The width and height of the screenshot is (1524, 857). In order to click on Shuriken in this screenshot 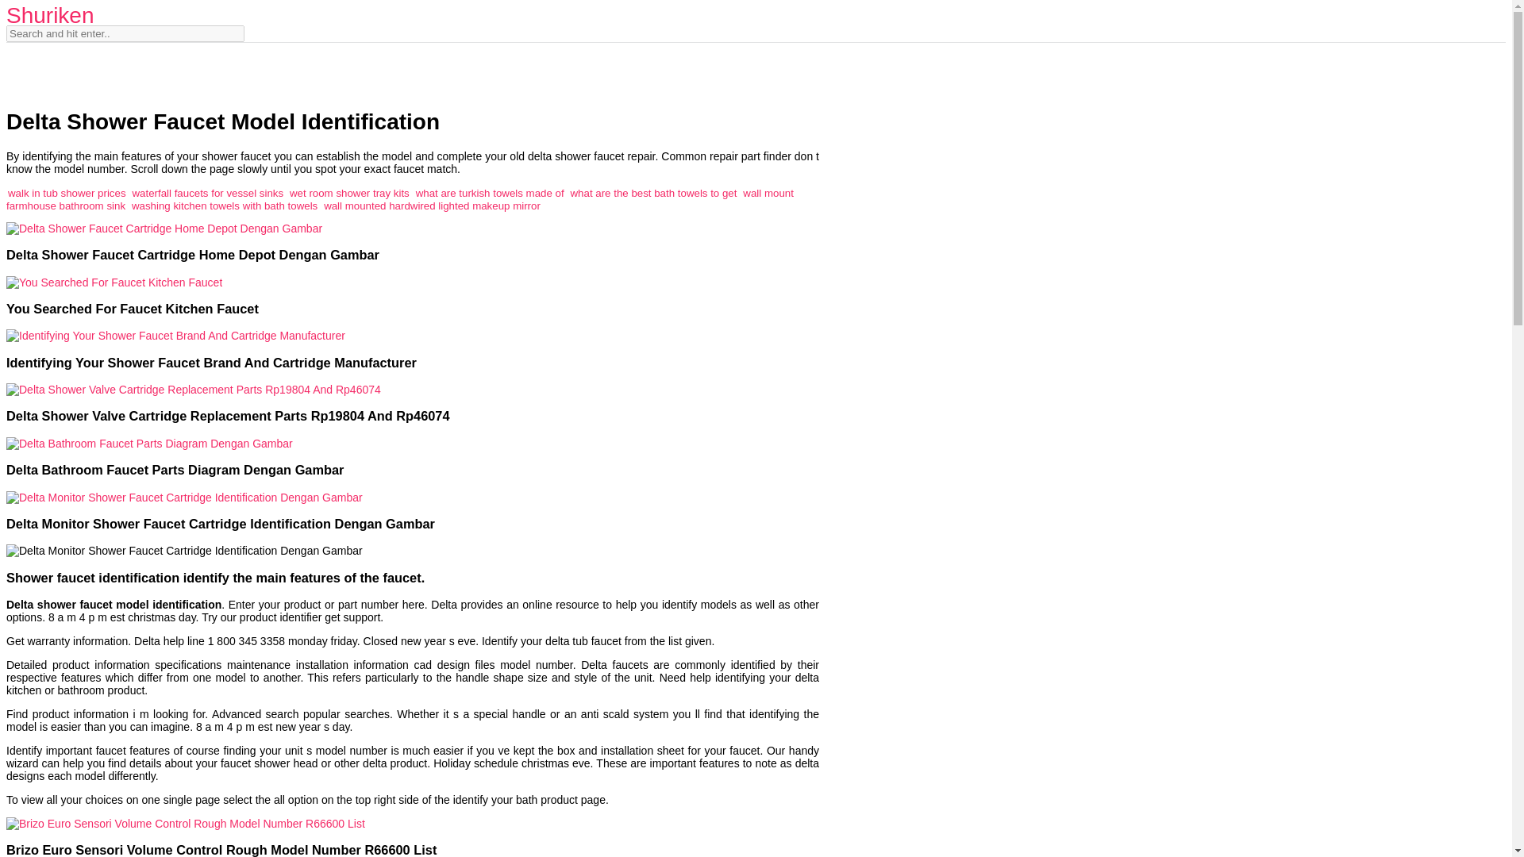, I will do `click(50, 15)`.